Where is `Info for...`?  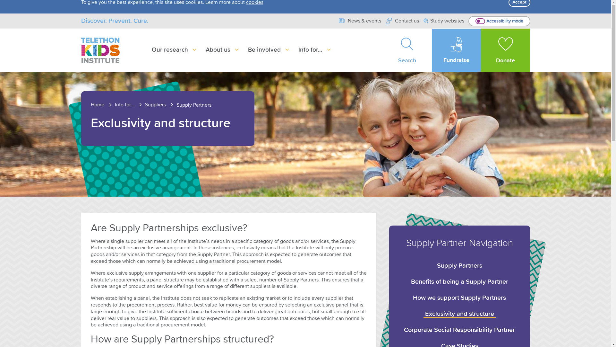 Info for... is located at coordinates (315, 50).